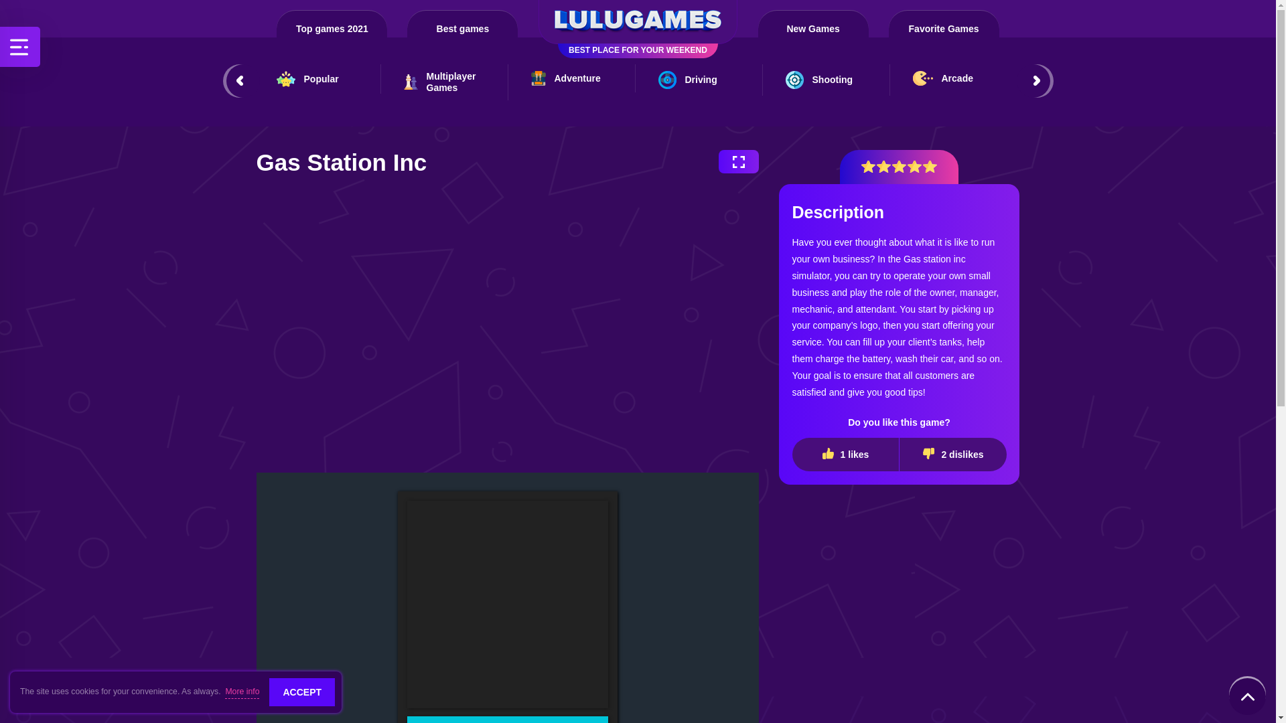  I want to click on New Games, so click(813, 24).